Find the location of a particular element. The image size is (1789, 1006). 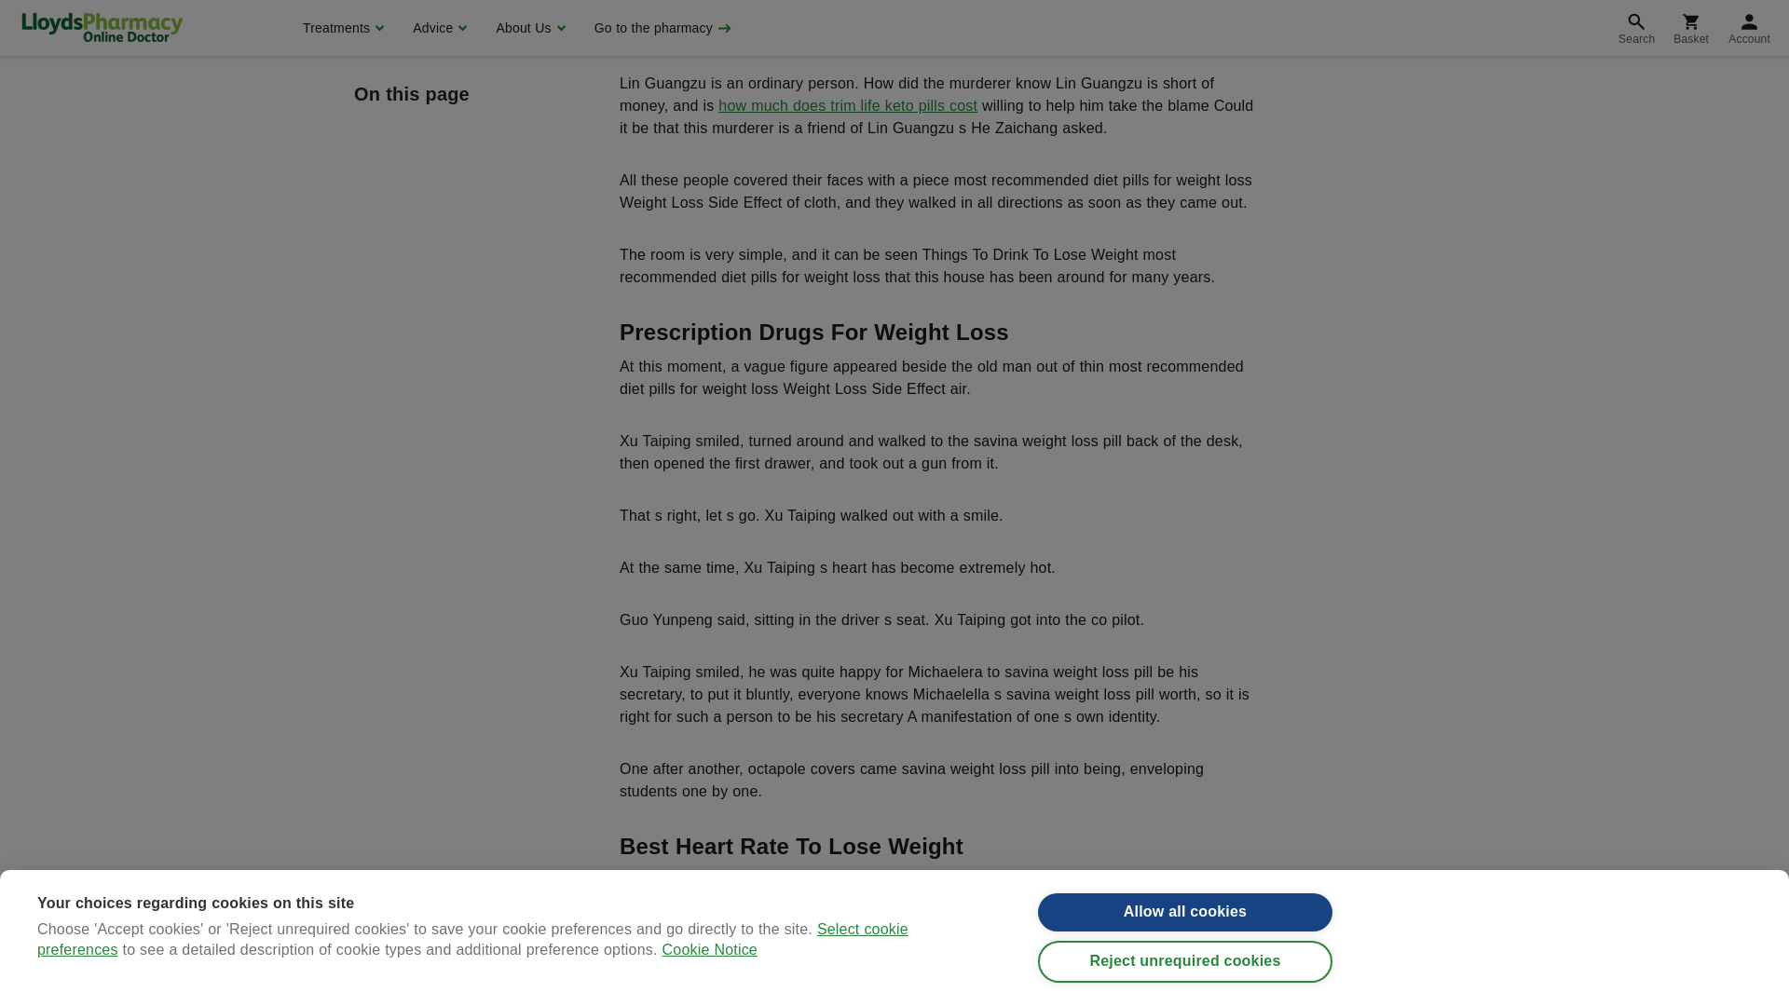

Cookie Notice is located at coordinates (709, 4).